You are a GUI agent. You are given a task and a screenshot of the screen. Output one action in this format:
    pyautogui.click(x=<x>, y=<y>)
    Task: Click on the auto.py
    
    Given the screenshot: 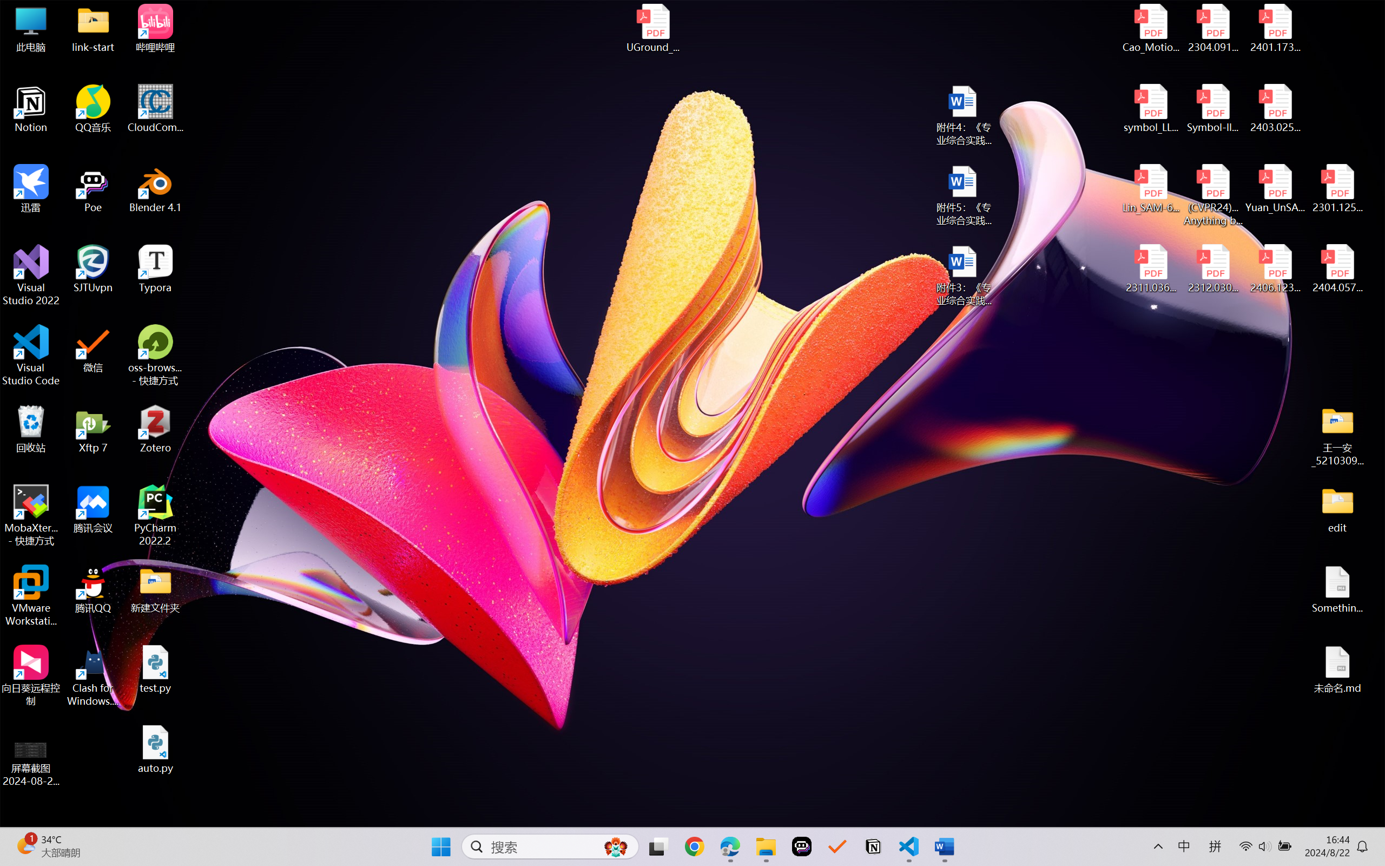 What is the action you would take?
    pyautogui.click(x=156, y=750)
    